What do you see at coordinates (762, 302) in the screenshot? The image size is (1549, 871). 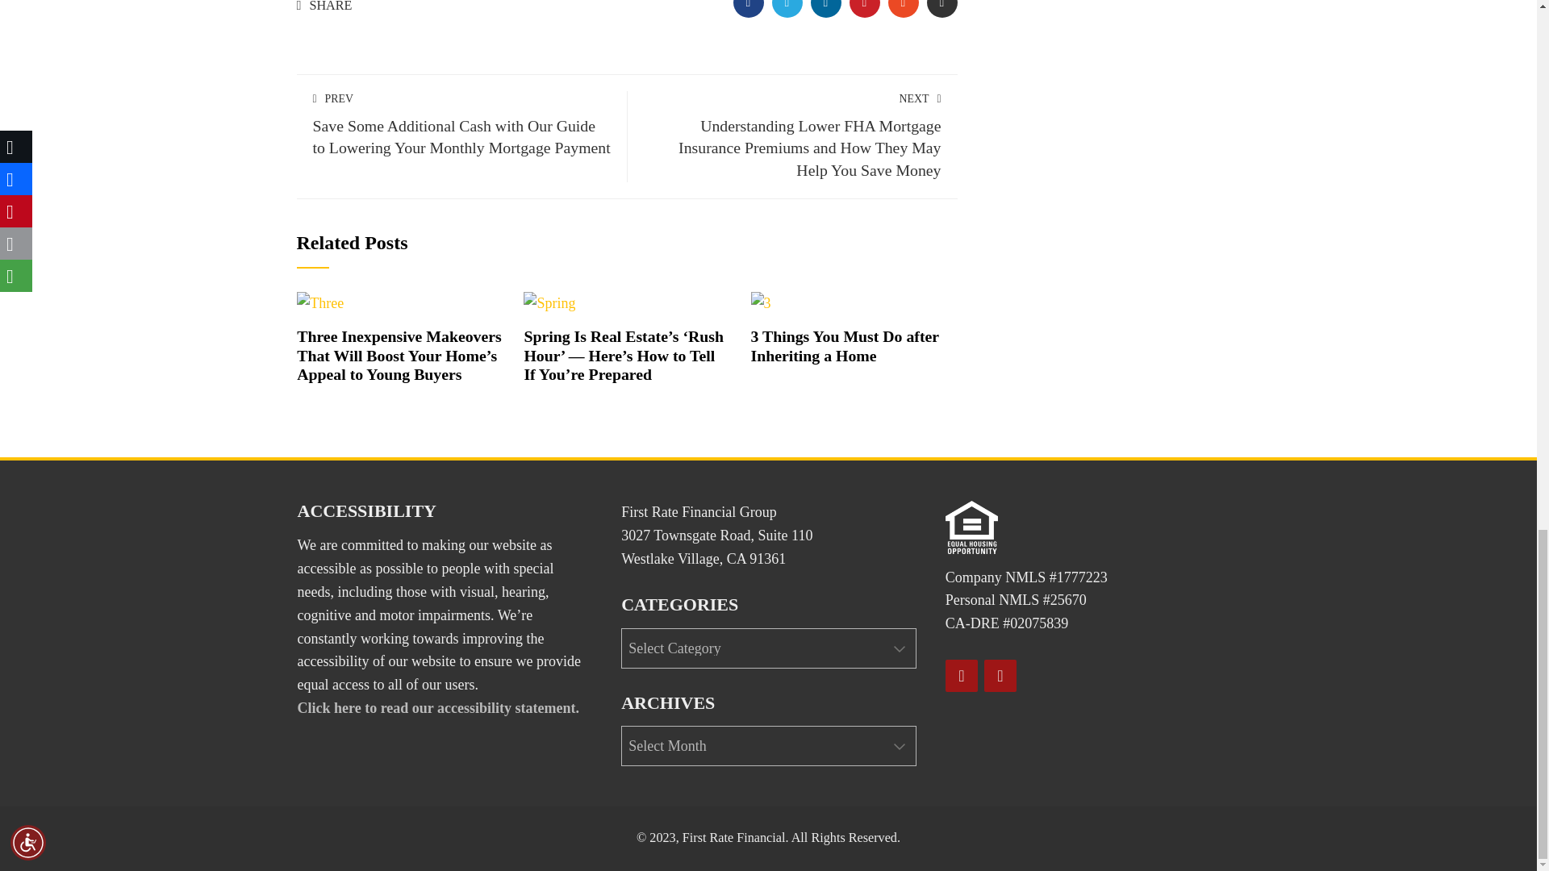 I see `3 Things You Must Do after Inheriting a Home` at bounding box center [762, 302].